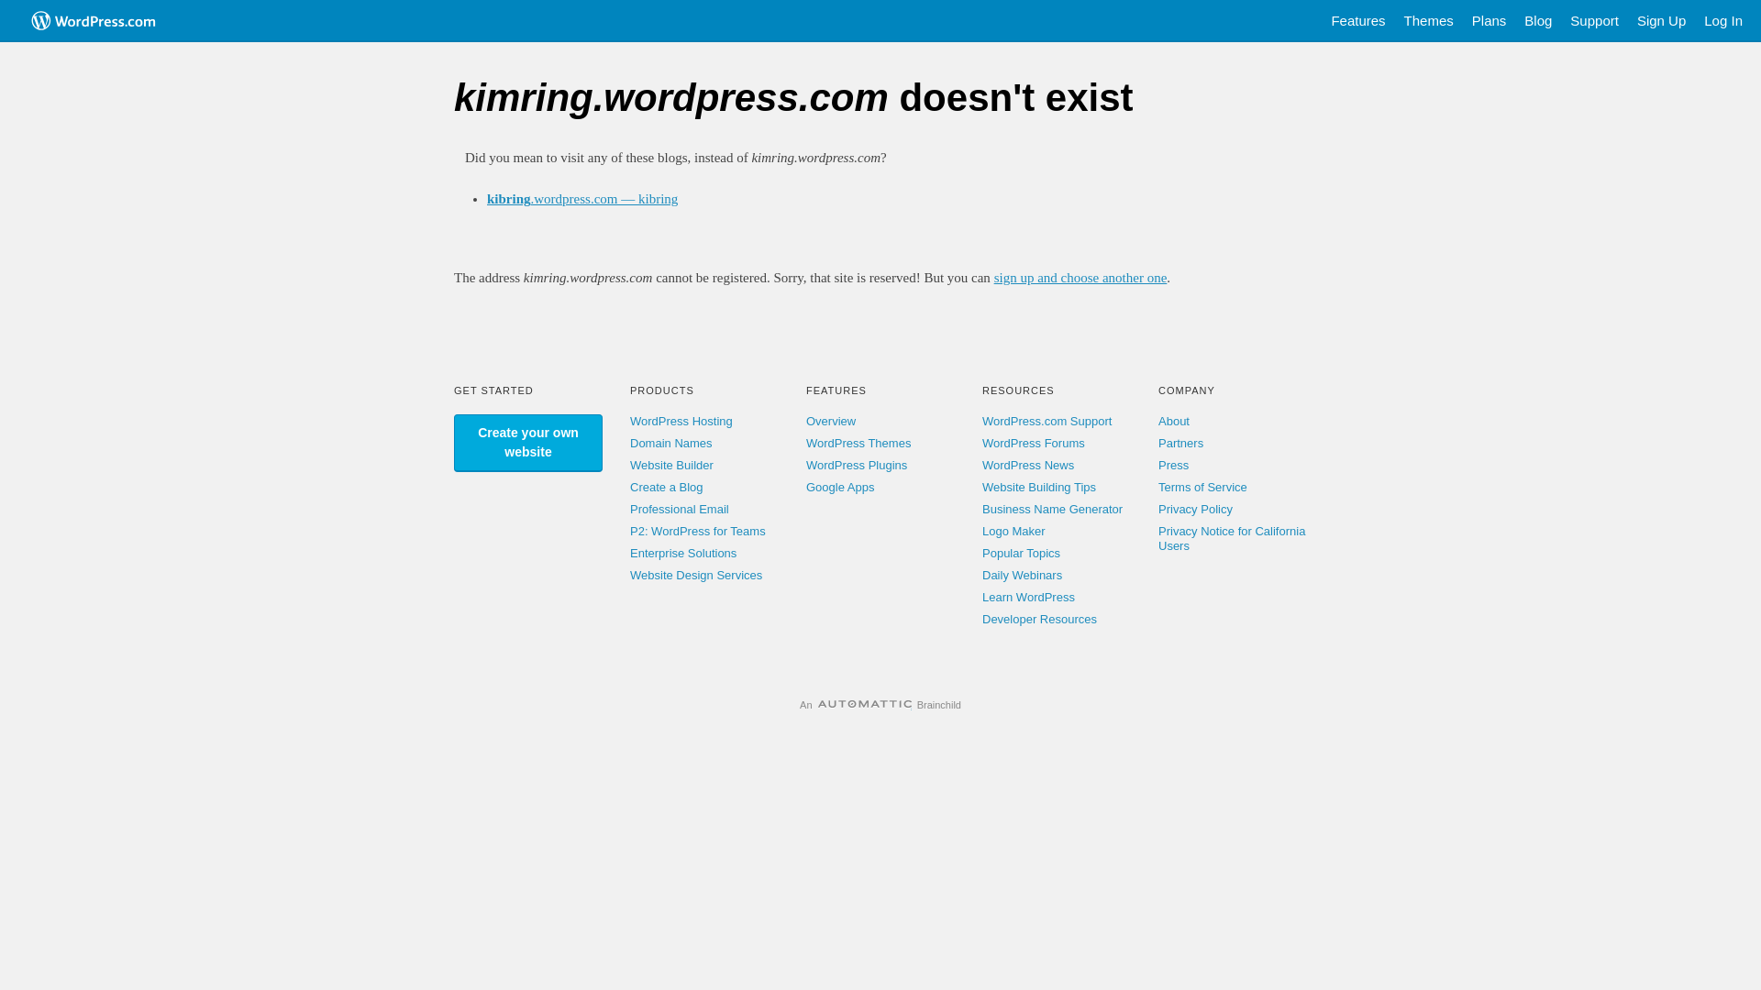 This screenshot has width=1761, height=990. What do you see at coordinates (1174, 422) in the screenshot?
I see `About` at bounding box center [1174, 422].